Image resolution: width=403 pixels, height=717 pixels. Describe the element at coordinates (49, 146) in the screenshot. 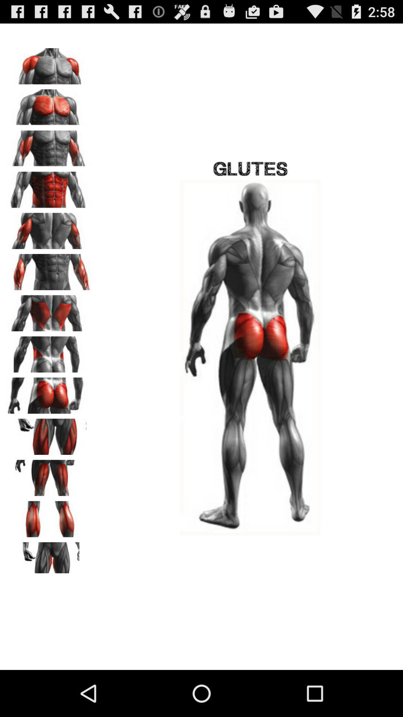

I see `select biceps` at that location.